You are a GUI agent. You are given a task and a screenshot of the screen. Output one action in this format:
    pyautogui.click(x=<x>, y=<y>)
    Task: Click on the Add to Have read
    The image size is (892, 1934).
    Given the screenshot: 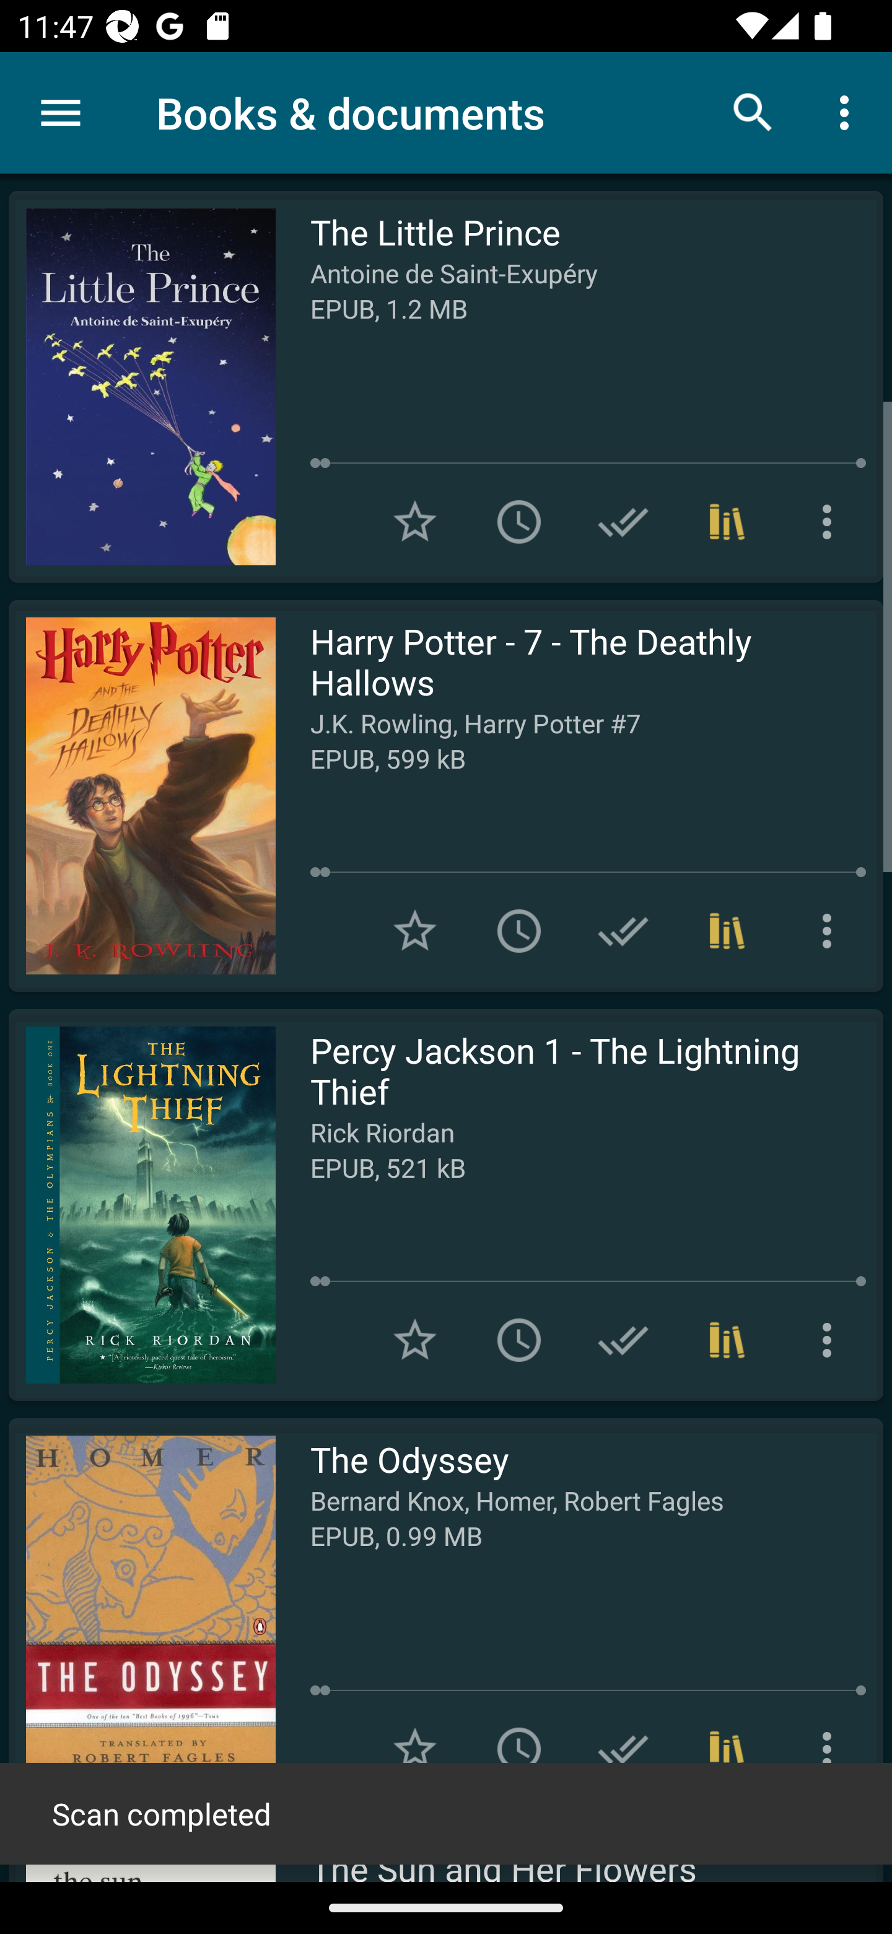 What is the action you would take?
    pyautogui.click(x=623, y=930)
    